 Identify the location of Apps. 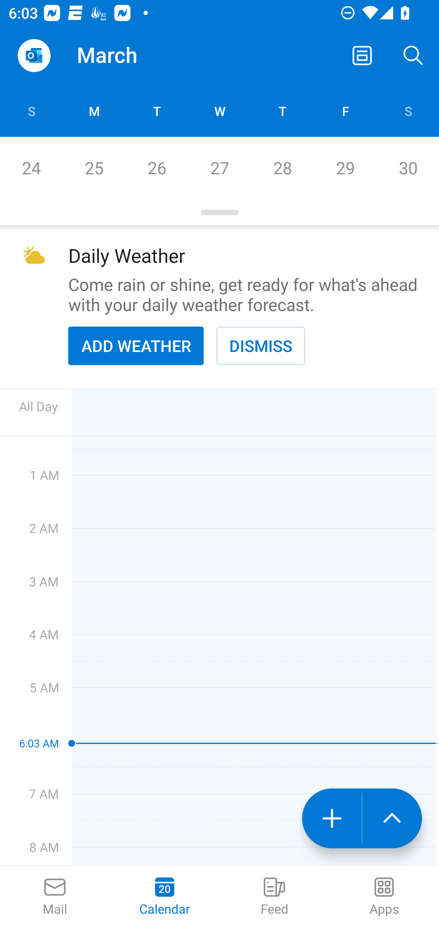
(384, 897).